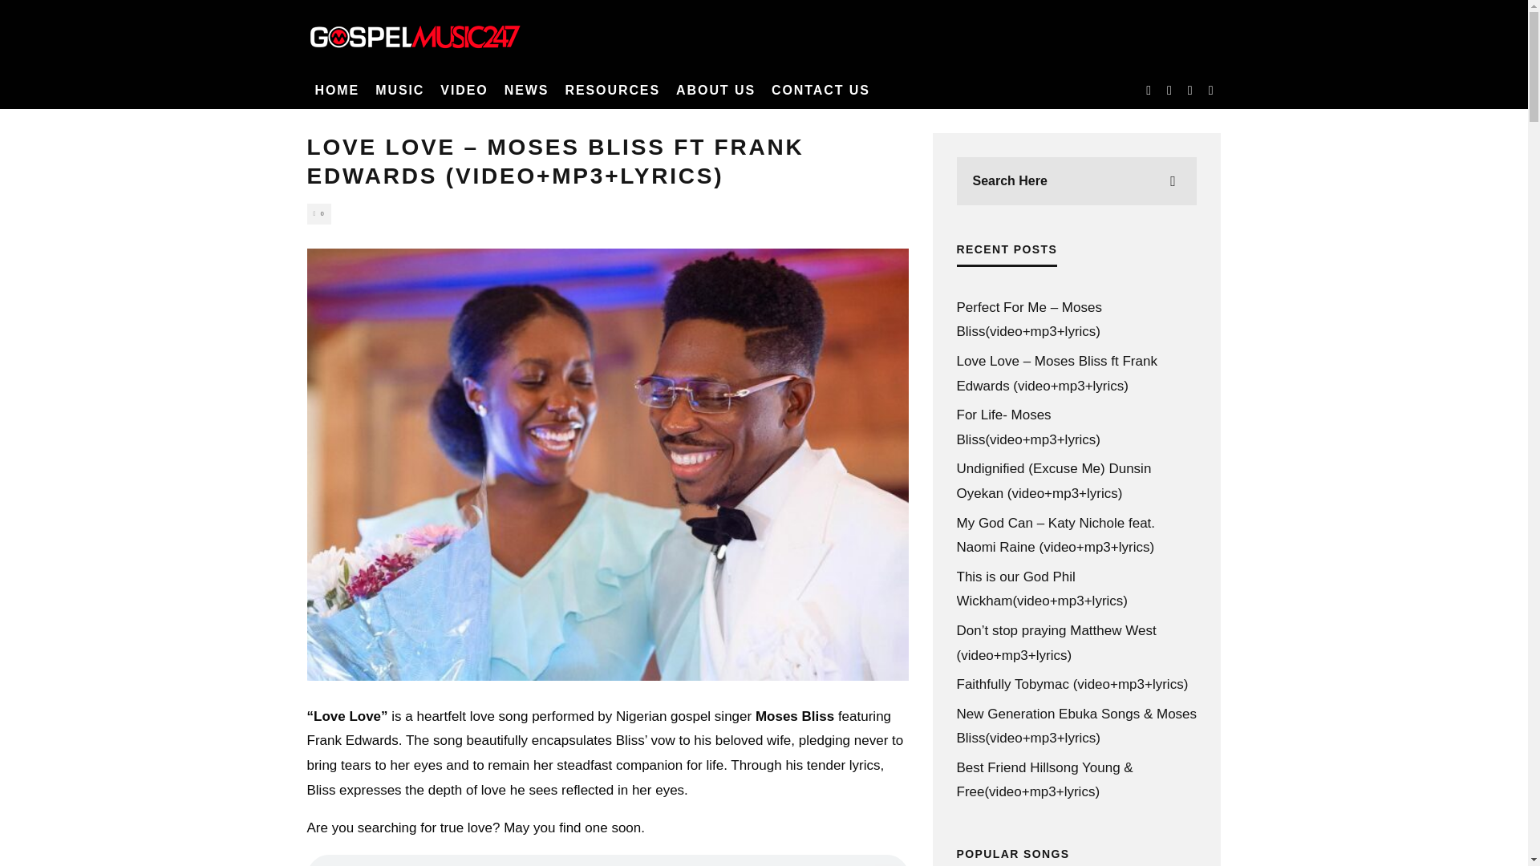 The height and width of the screenshot is (866, 1540). What do you see at coordinates (318, 213) in the screenshot?
I see `0` at bounding box center [318, 213].